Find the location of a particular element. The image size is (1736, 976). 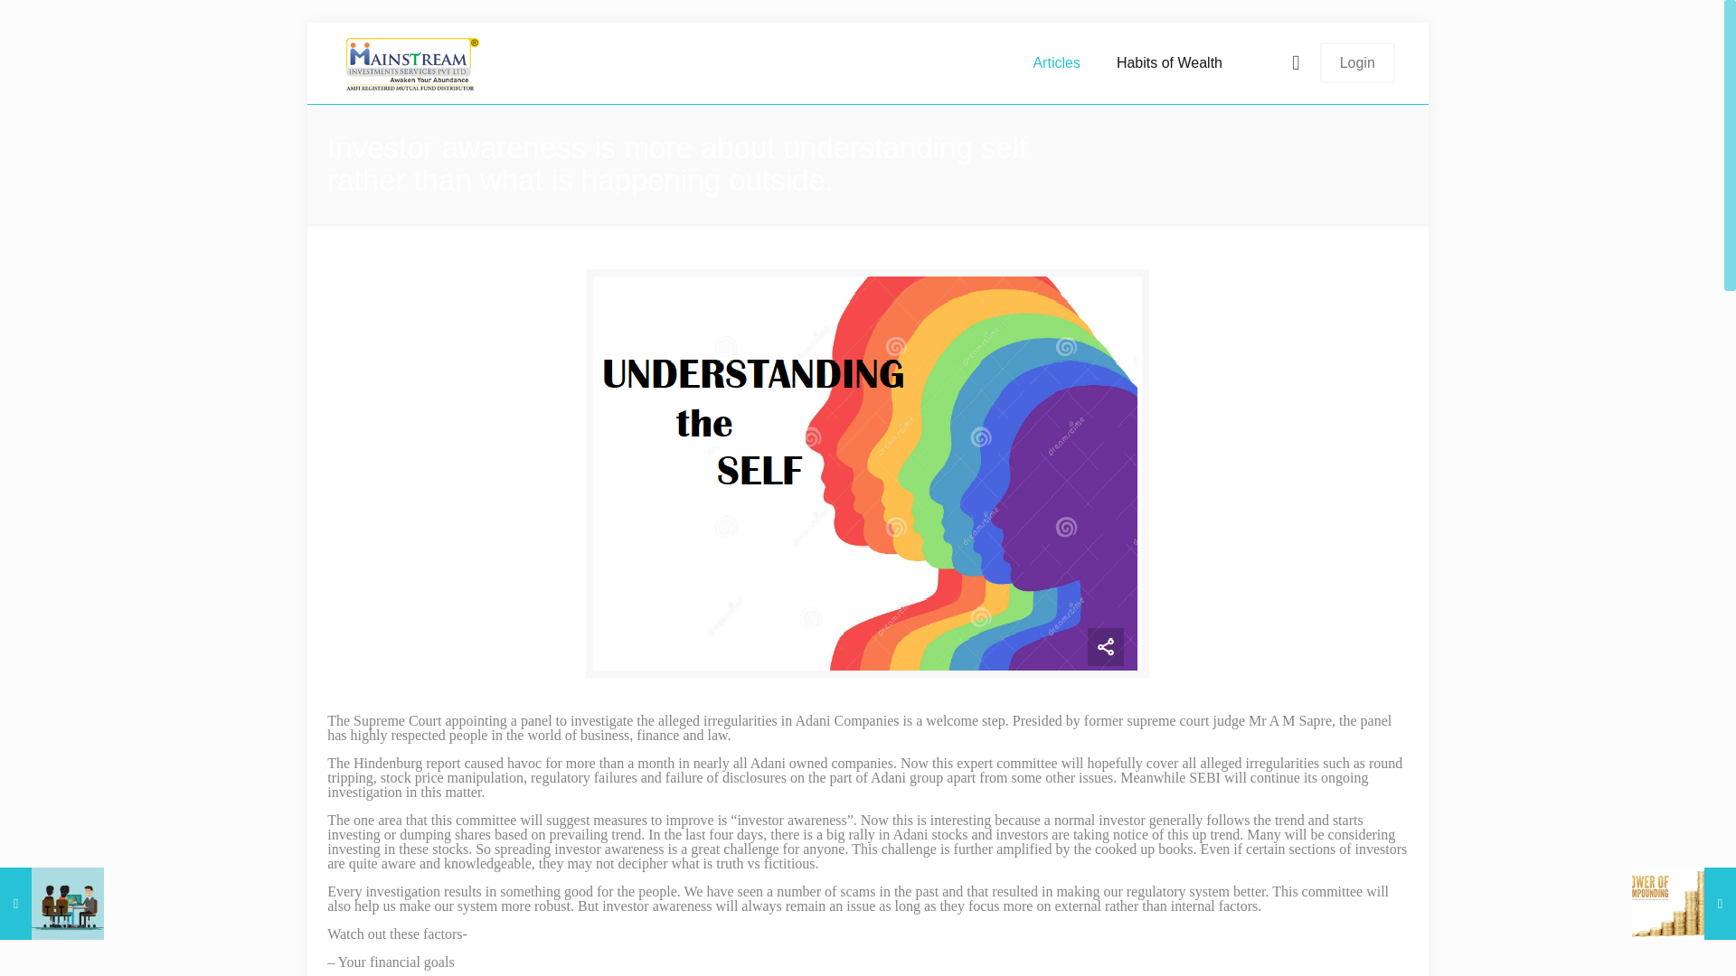

Mainstream Investments Services Pvt. Ltd., is located at coordinates (412, 62).